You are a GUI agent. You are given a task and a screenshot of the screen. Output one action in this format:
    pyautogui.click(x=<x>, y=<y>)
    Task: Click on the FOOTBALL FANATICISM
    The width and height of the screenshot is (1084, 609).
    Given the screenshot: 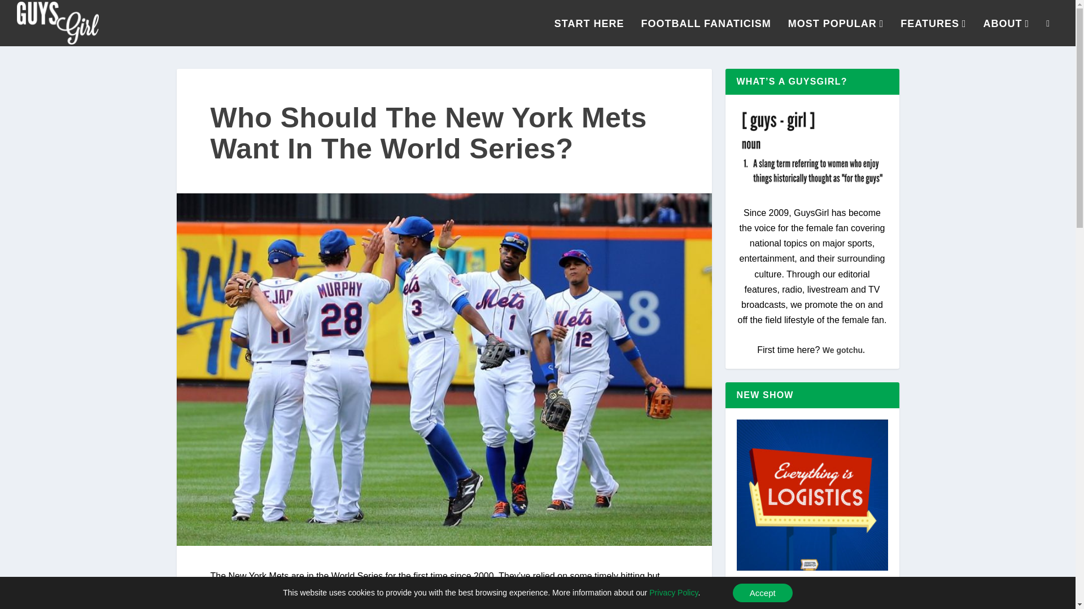 What is the action you would take?
    pyautogui.click(x=706, y=33)
    